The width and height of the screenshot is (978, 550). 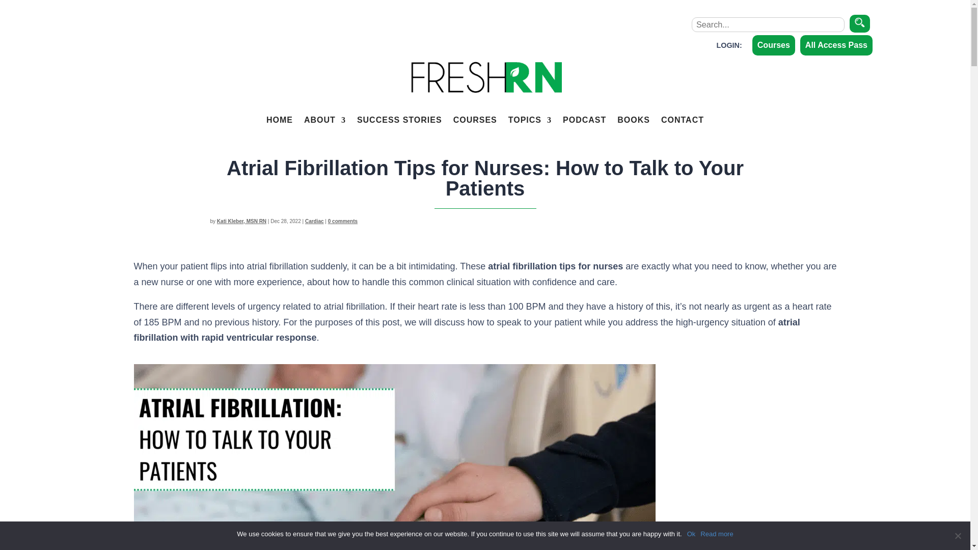 What do you see at coordinates (773, 46) in the screenshot?
I see `Courses` at bounding box center [773, 46].